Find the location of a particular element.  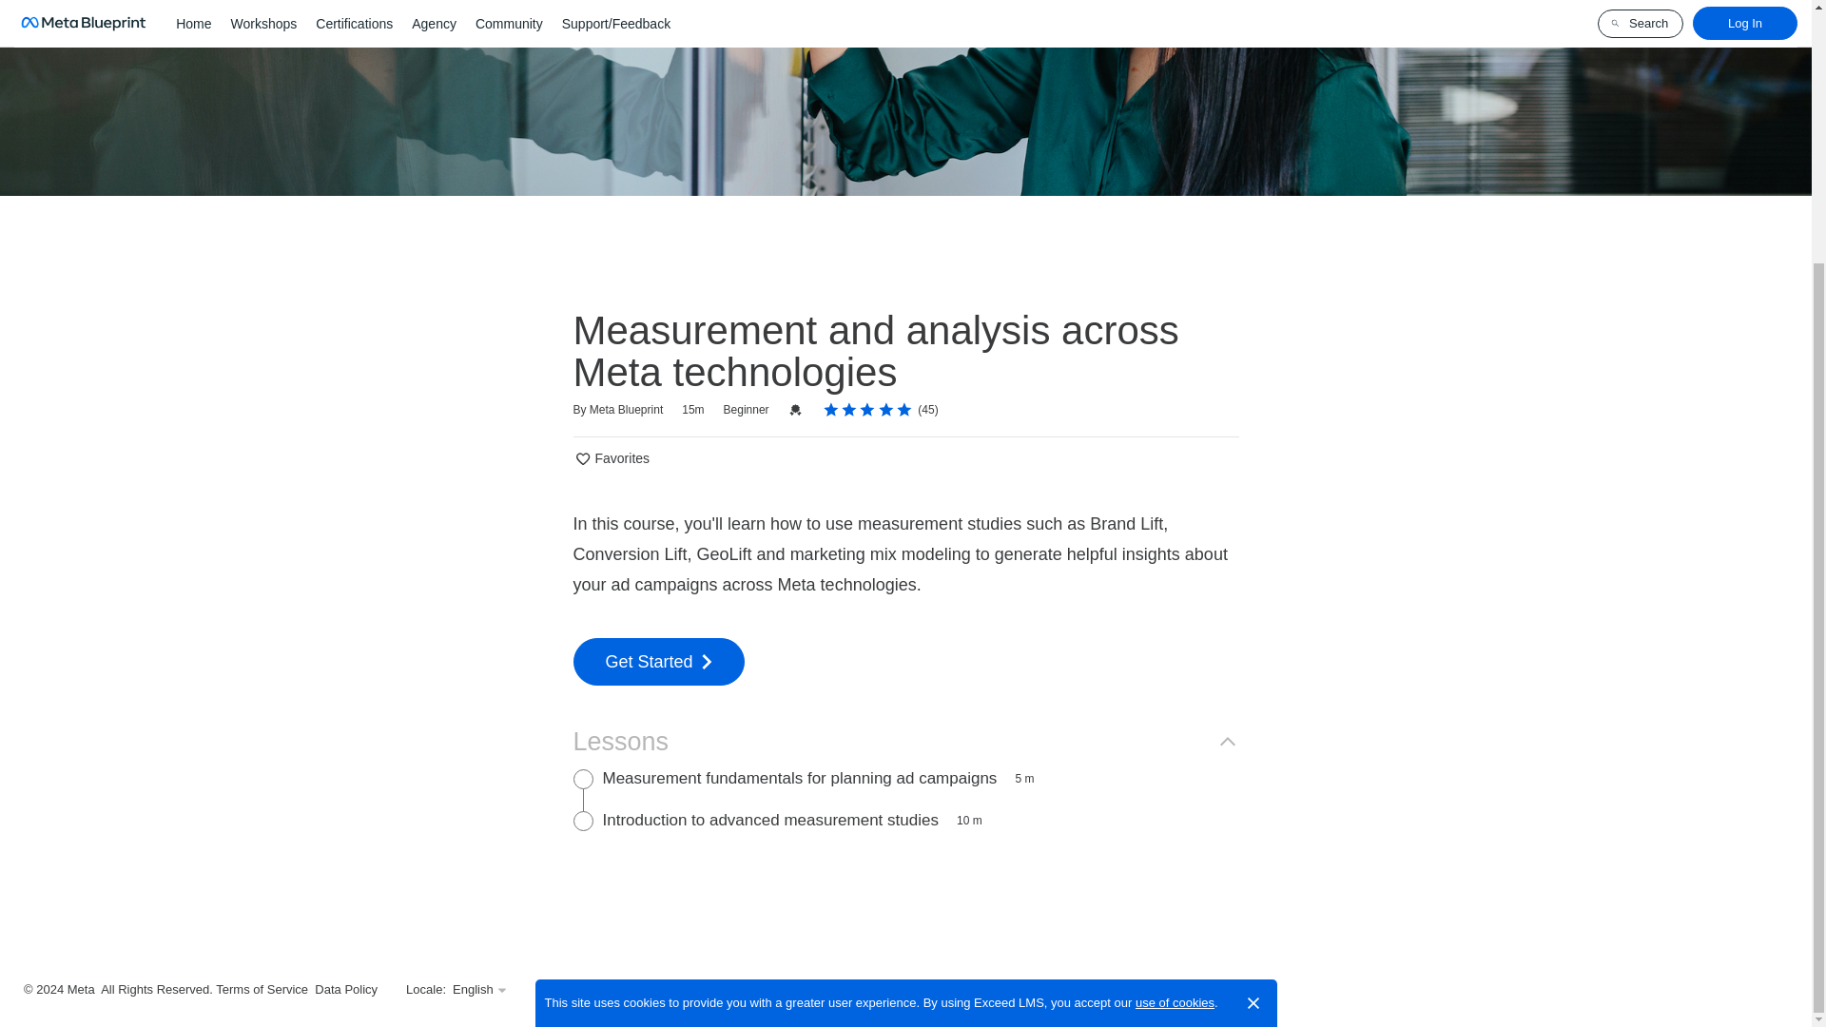

Intellum is located at coordinates (647, 990).